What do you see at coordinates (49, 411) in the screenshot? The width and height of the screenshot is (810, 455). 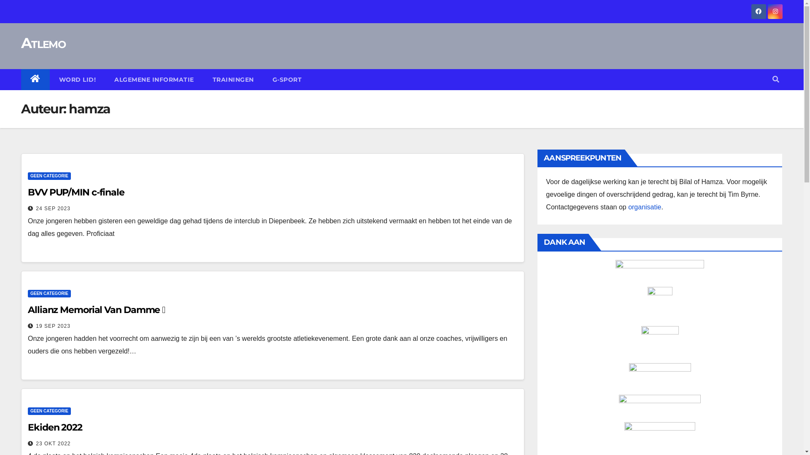 I see `GEEN CATEGORIE` at bounding box center [49, 411].